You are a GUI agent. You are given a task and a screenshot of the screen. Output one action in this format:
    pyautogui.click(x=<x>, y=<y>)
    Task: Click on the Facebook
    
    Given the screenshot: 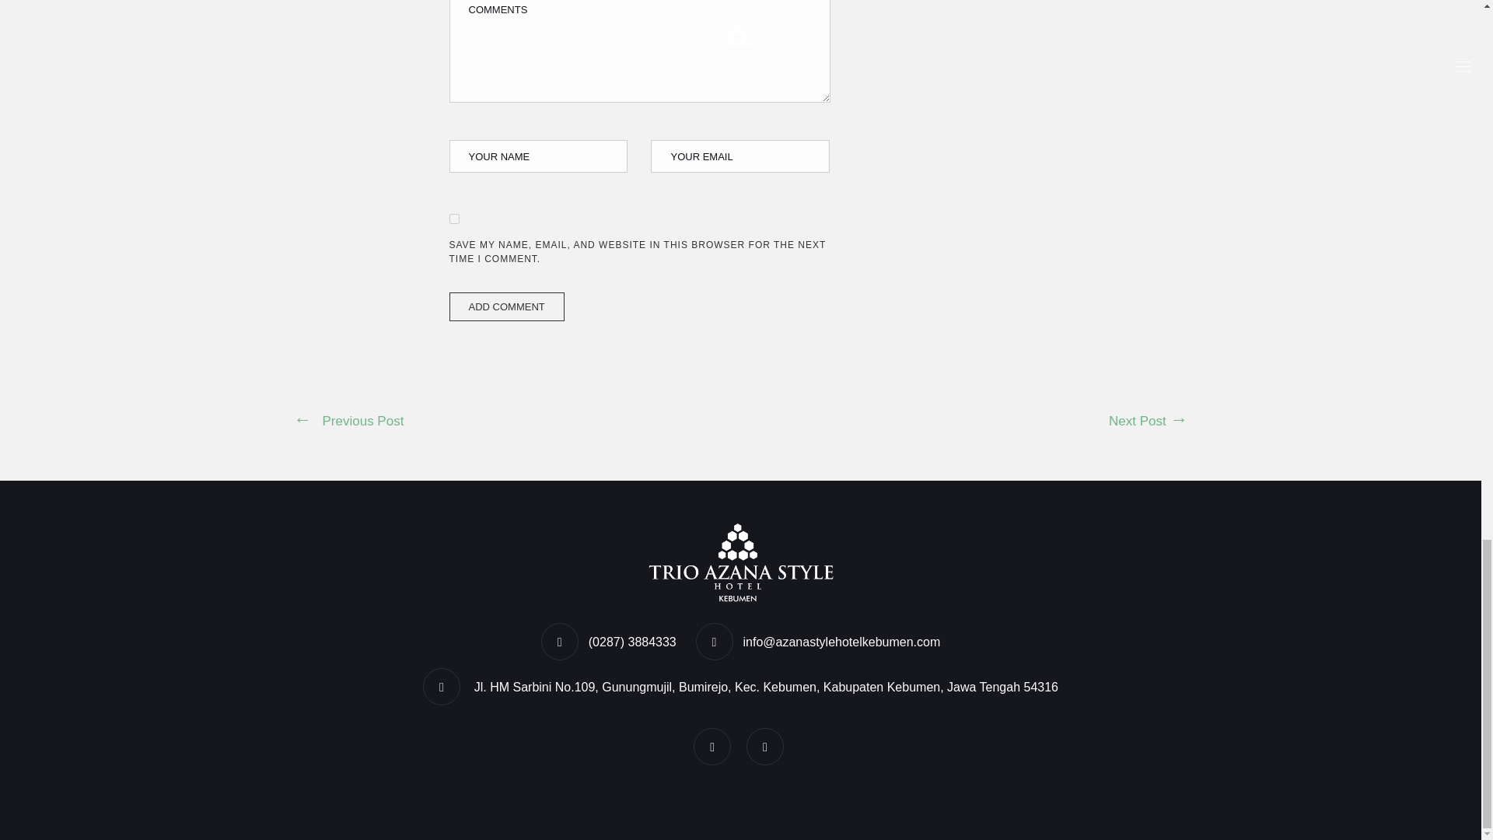 What is the action you would take?
    pyautogui.click(x=714, y=747)
    